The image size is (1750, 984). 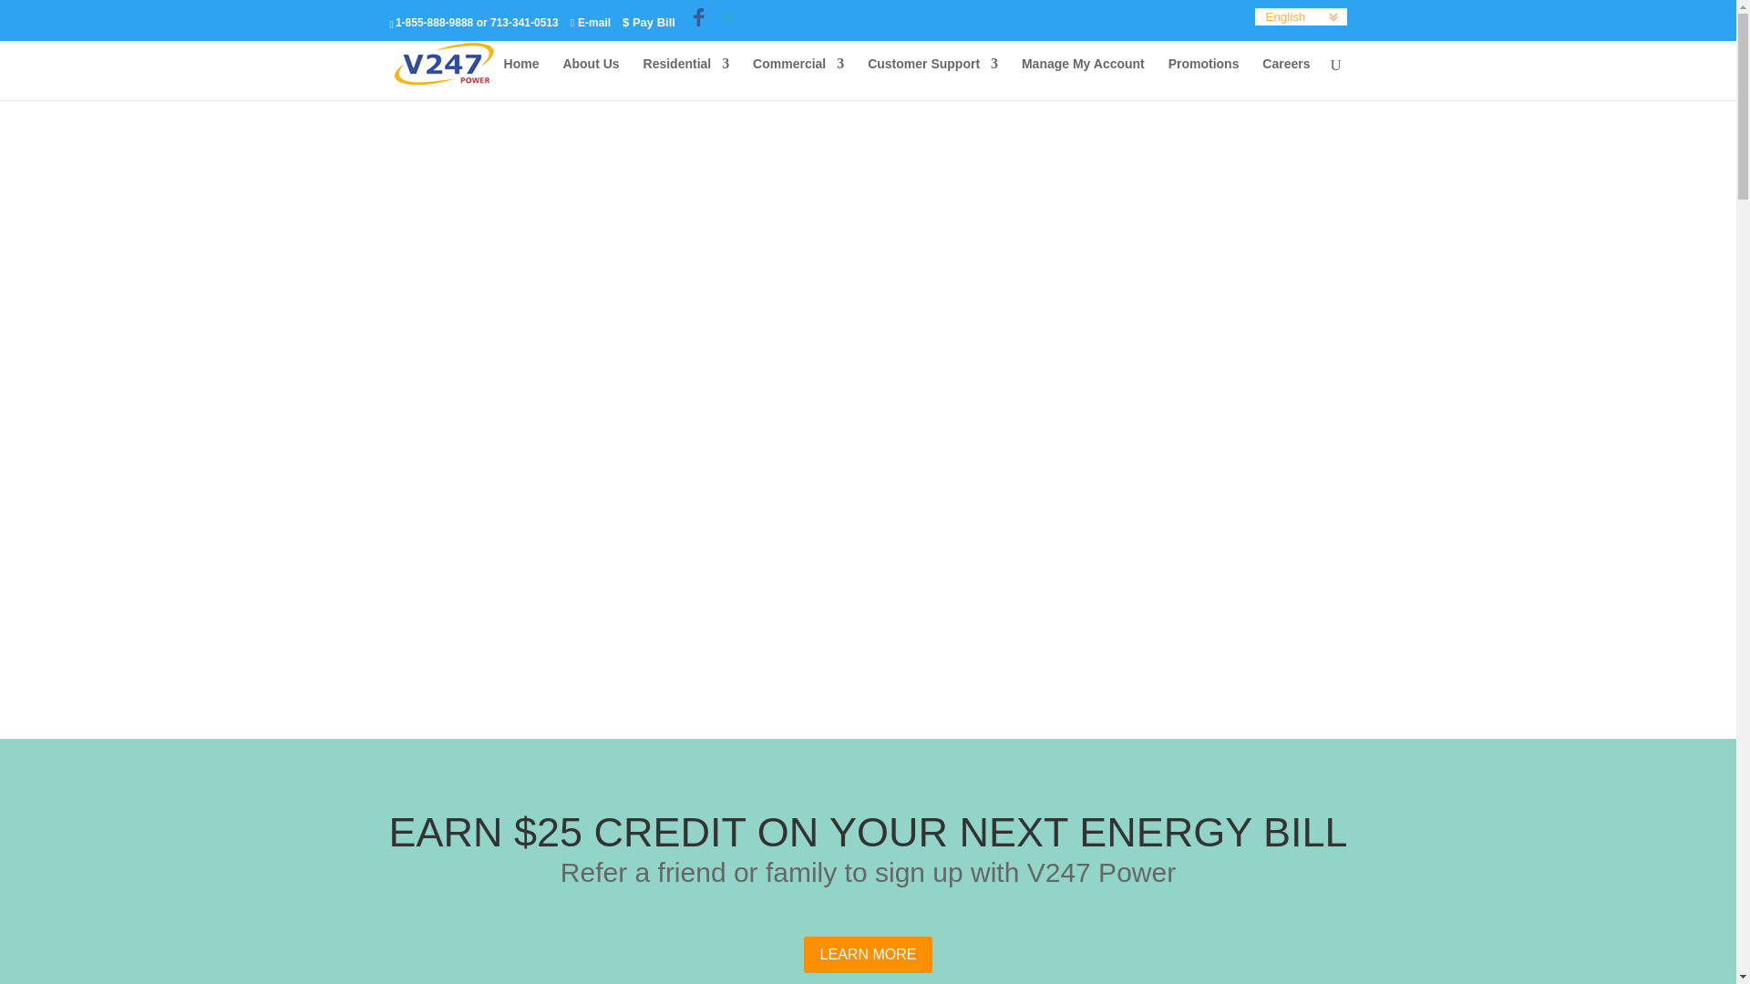 I want to click on E-mail, so click(x=591, y=23).